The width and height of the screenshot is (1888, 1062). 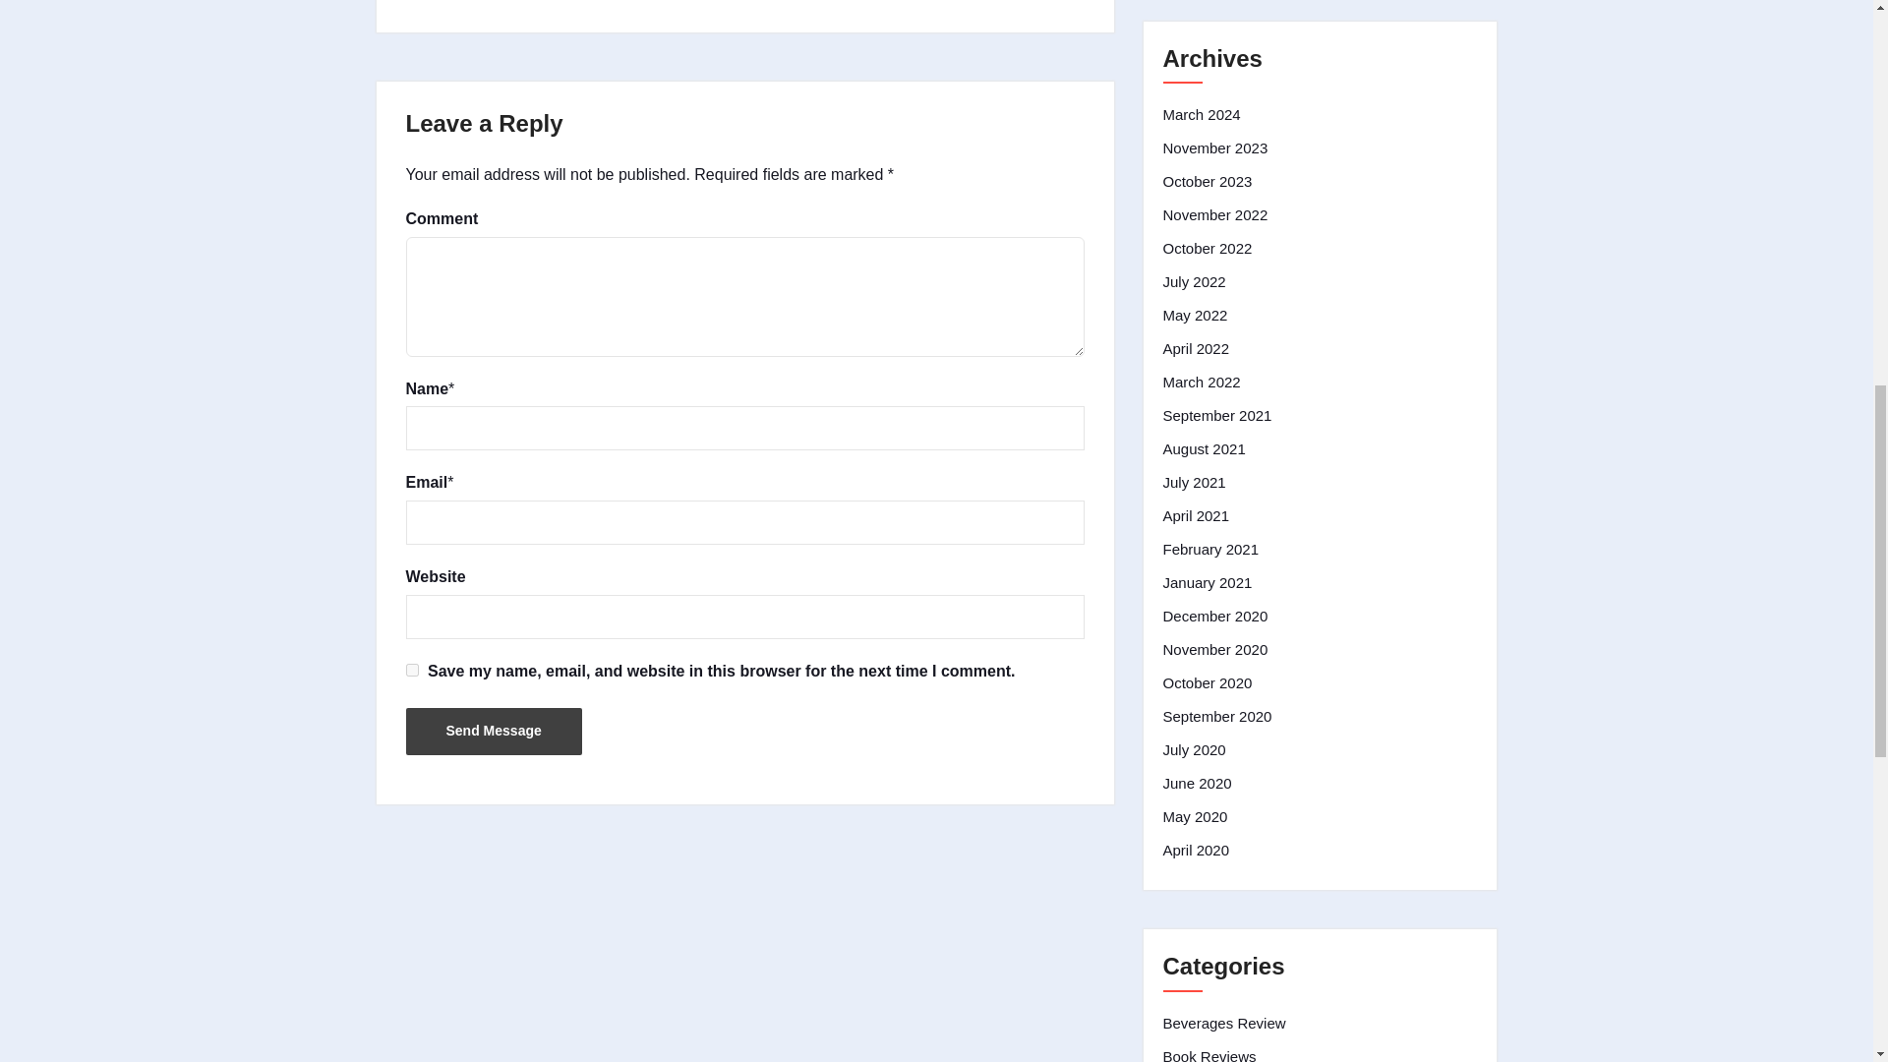 What do you see at coordinates (494, 732) in the screenshot?
I see `Send Message` at bounding box center [494, 732].